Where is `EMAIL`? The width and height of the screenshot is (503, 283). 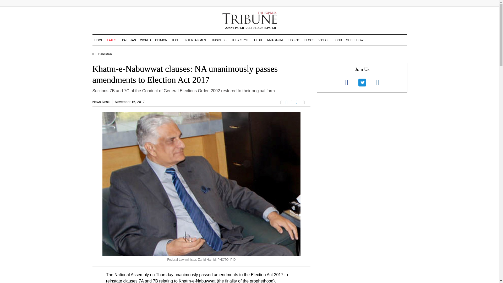 EMAIL is located at coordinates (305, 102).